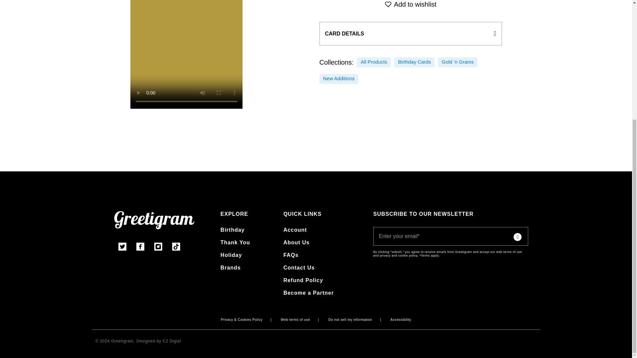 Image resolution: width=637 pixels, height=358 pixels. What do you see at coordinates (339, 79) in the screenshot?
I see `New Additions` at bounding box center [339, 79].